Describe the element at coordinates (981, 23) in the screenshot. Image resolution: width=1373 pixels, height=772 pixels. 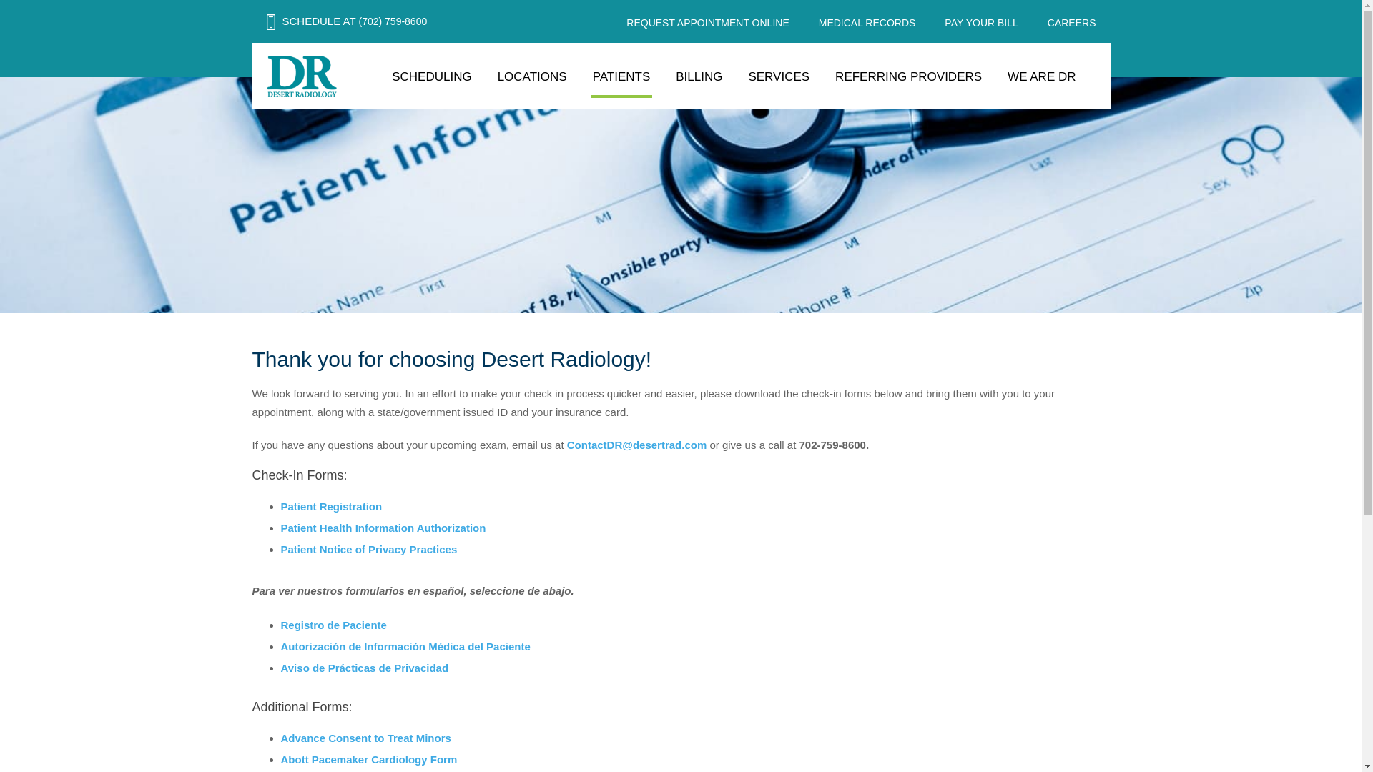
I see `PAY YOUR BILL` at that location.